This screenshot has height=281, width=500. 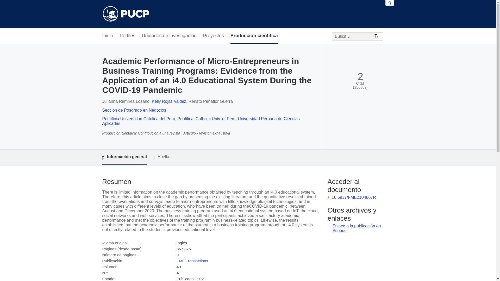 What do you see at coordinates (169, 101) in the screenshot?
I see `Kelly Rojas Valdez` at bounding box center [169, 101].